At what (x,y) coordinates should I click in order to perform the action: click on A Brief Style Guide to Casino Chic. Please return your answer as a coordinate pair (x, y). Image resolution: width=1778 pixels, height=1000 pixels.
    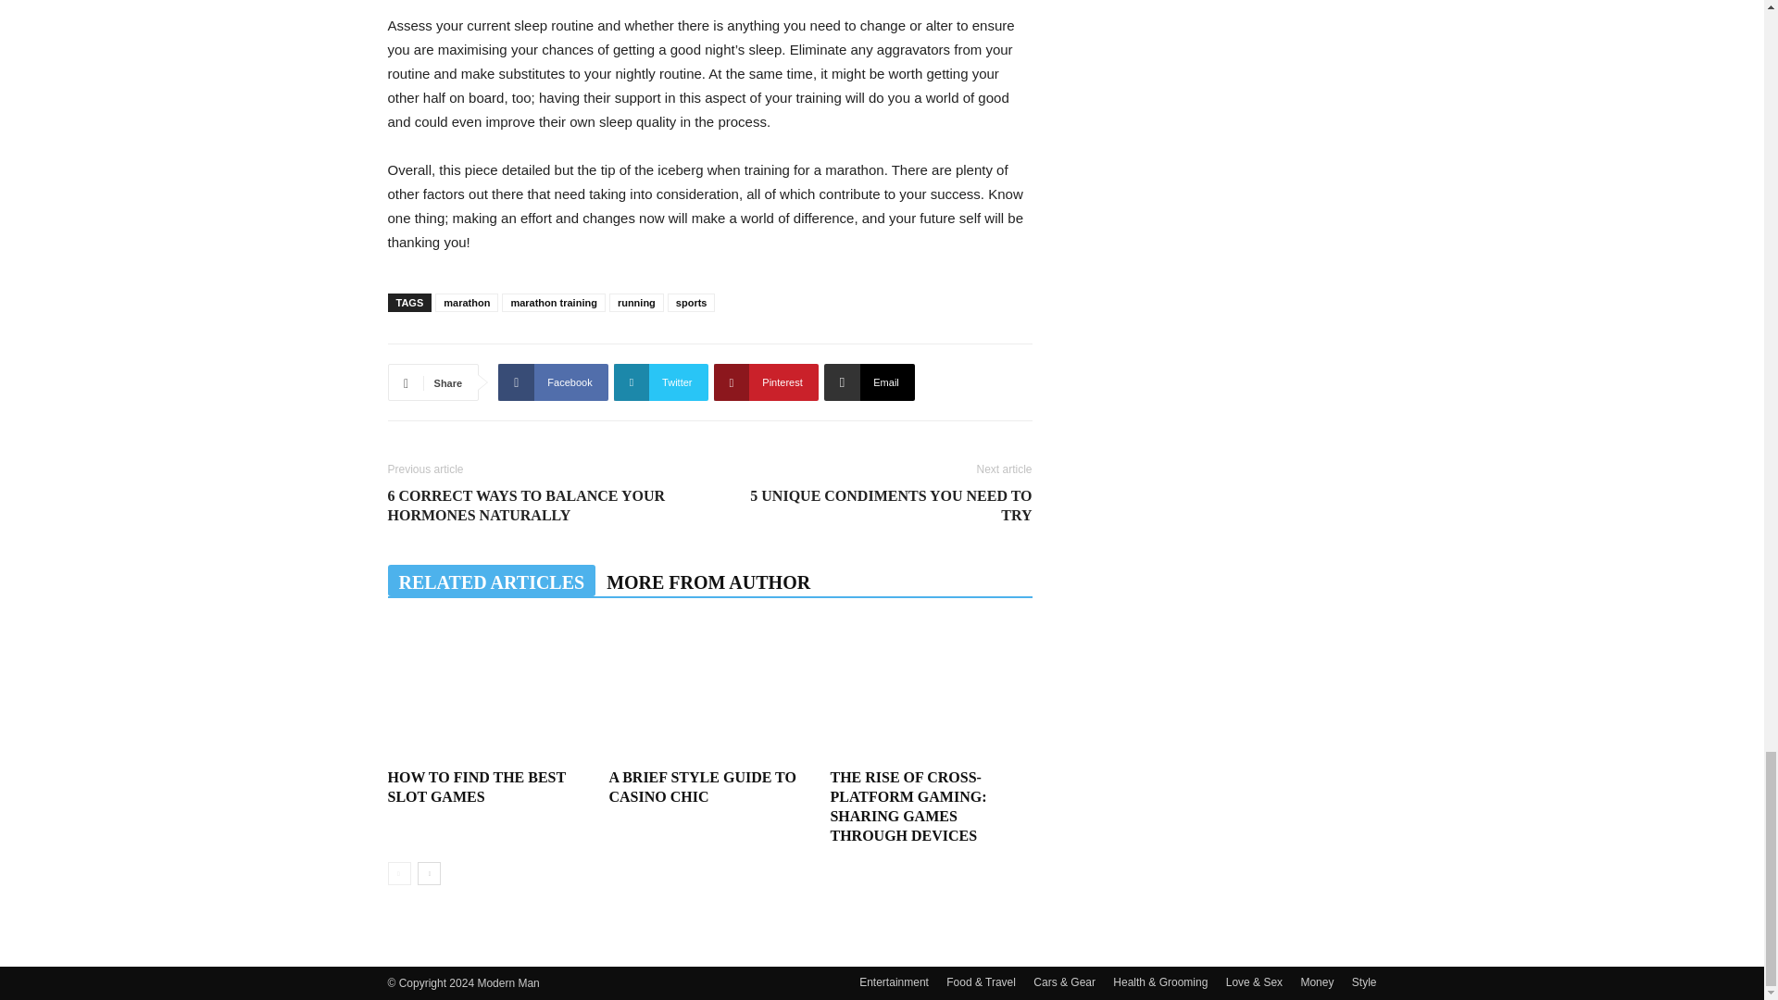
    Looking at the image, I should click on (701, 787).